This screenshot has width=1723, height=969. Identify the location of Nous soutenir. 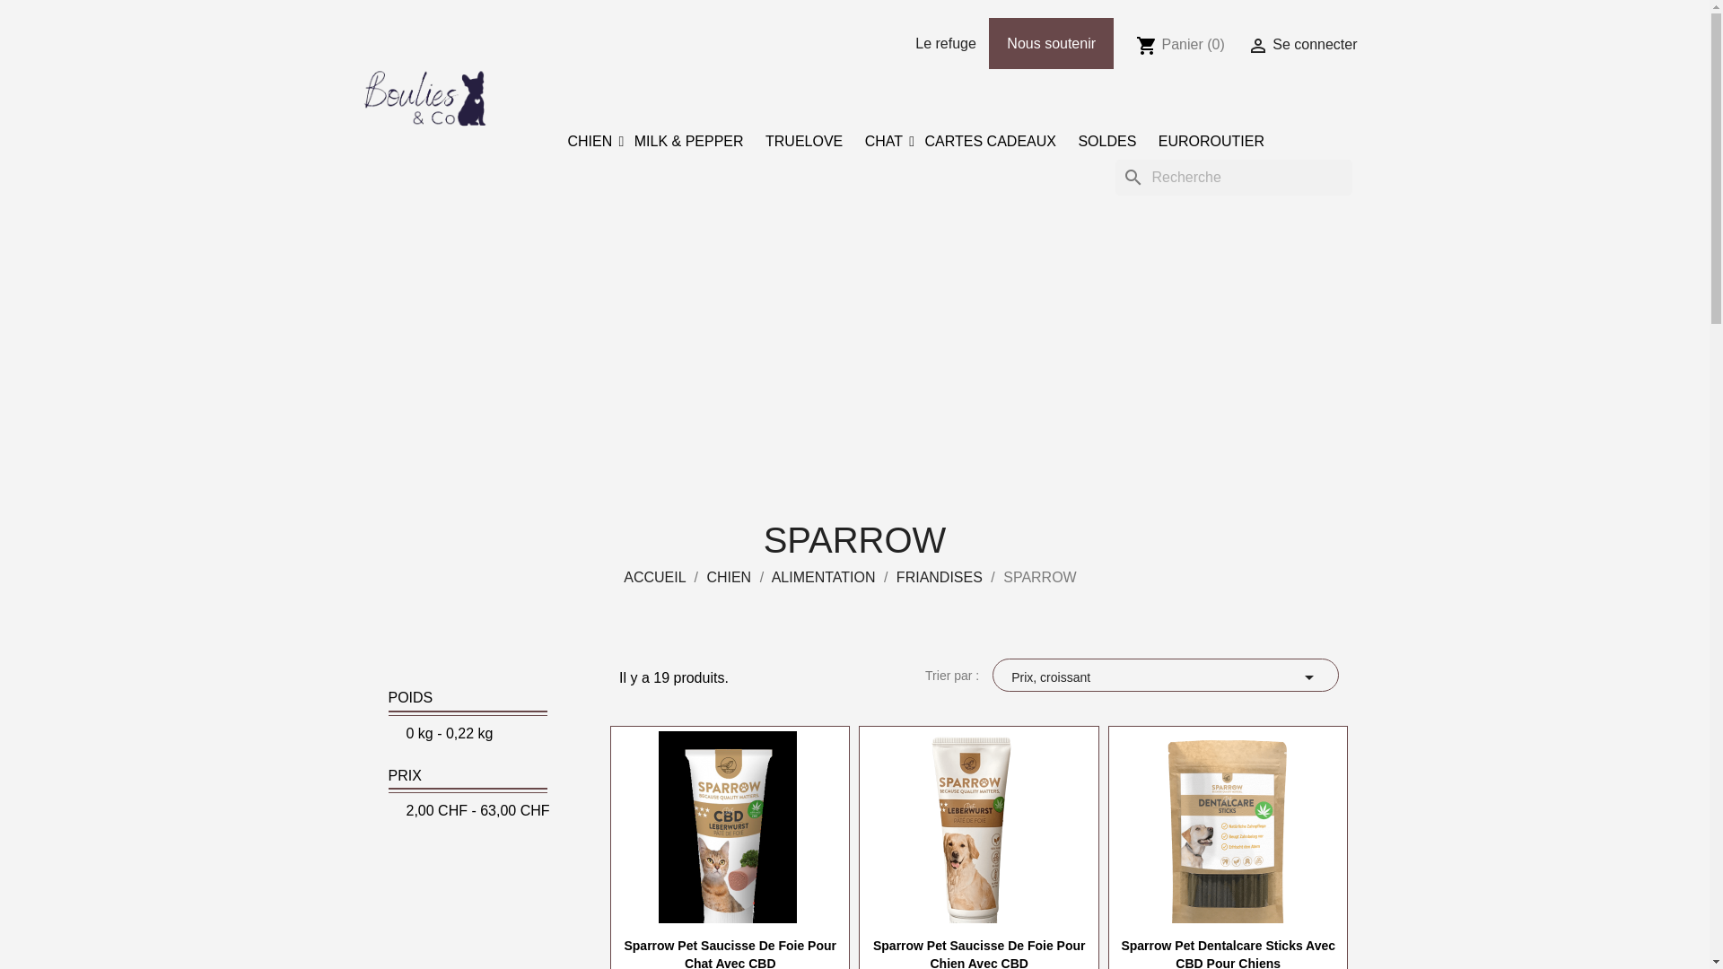
(1052, 43).